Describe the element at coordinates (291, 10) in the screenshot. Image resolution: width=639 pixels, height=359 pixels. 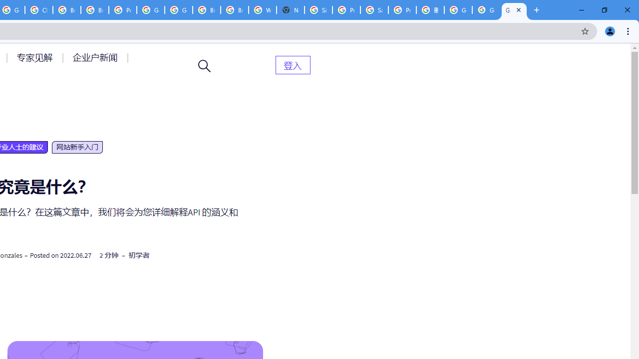
I see `New Tab` at that location.